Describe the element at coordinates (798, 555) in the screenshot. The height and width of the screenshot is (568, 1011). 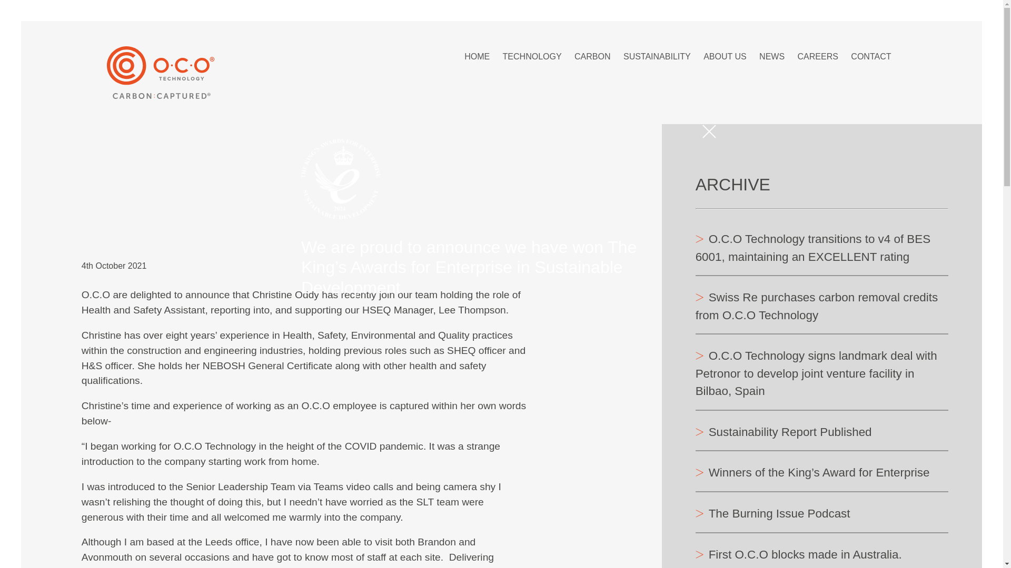
I see `First O.C.O blocks made in Australia.` at that location.